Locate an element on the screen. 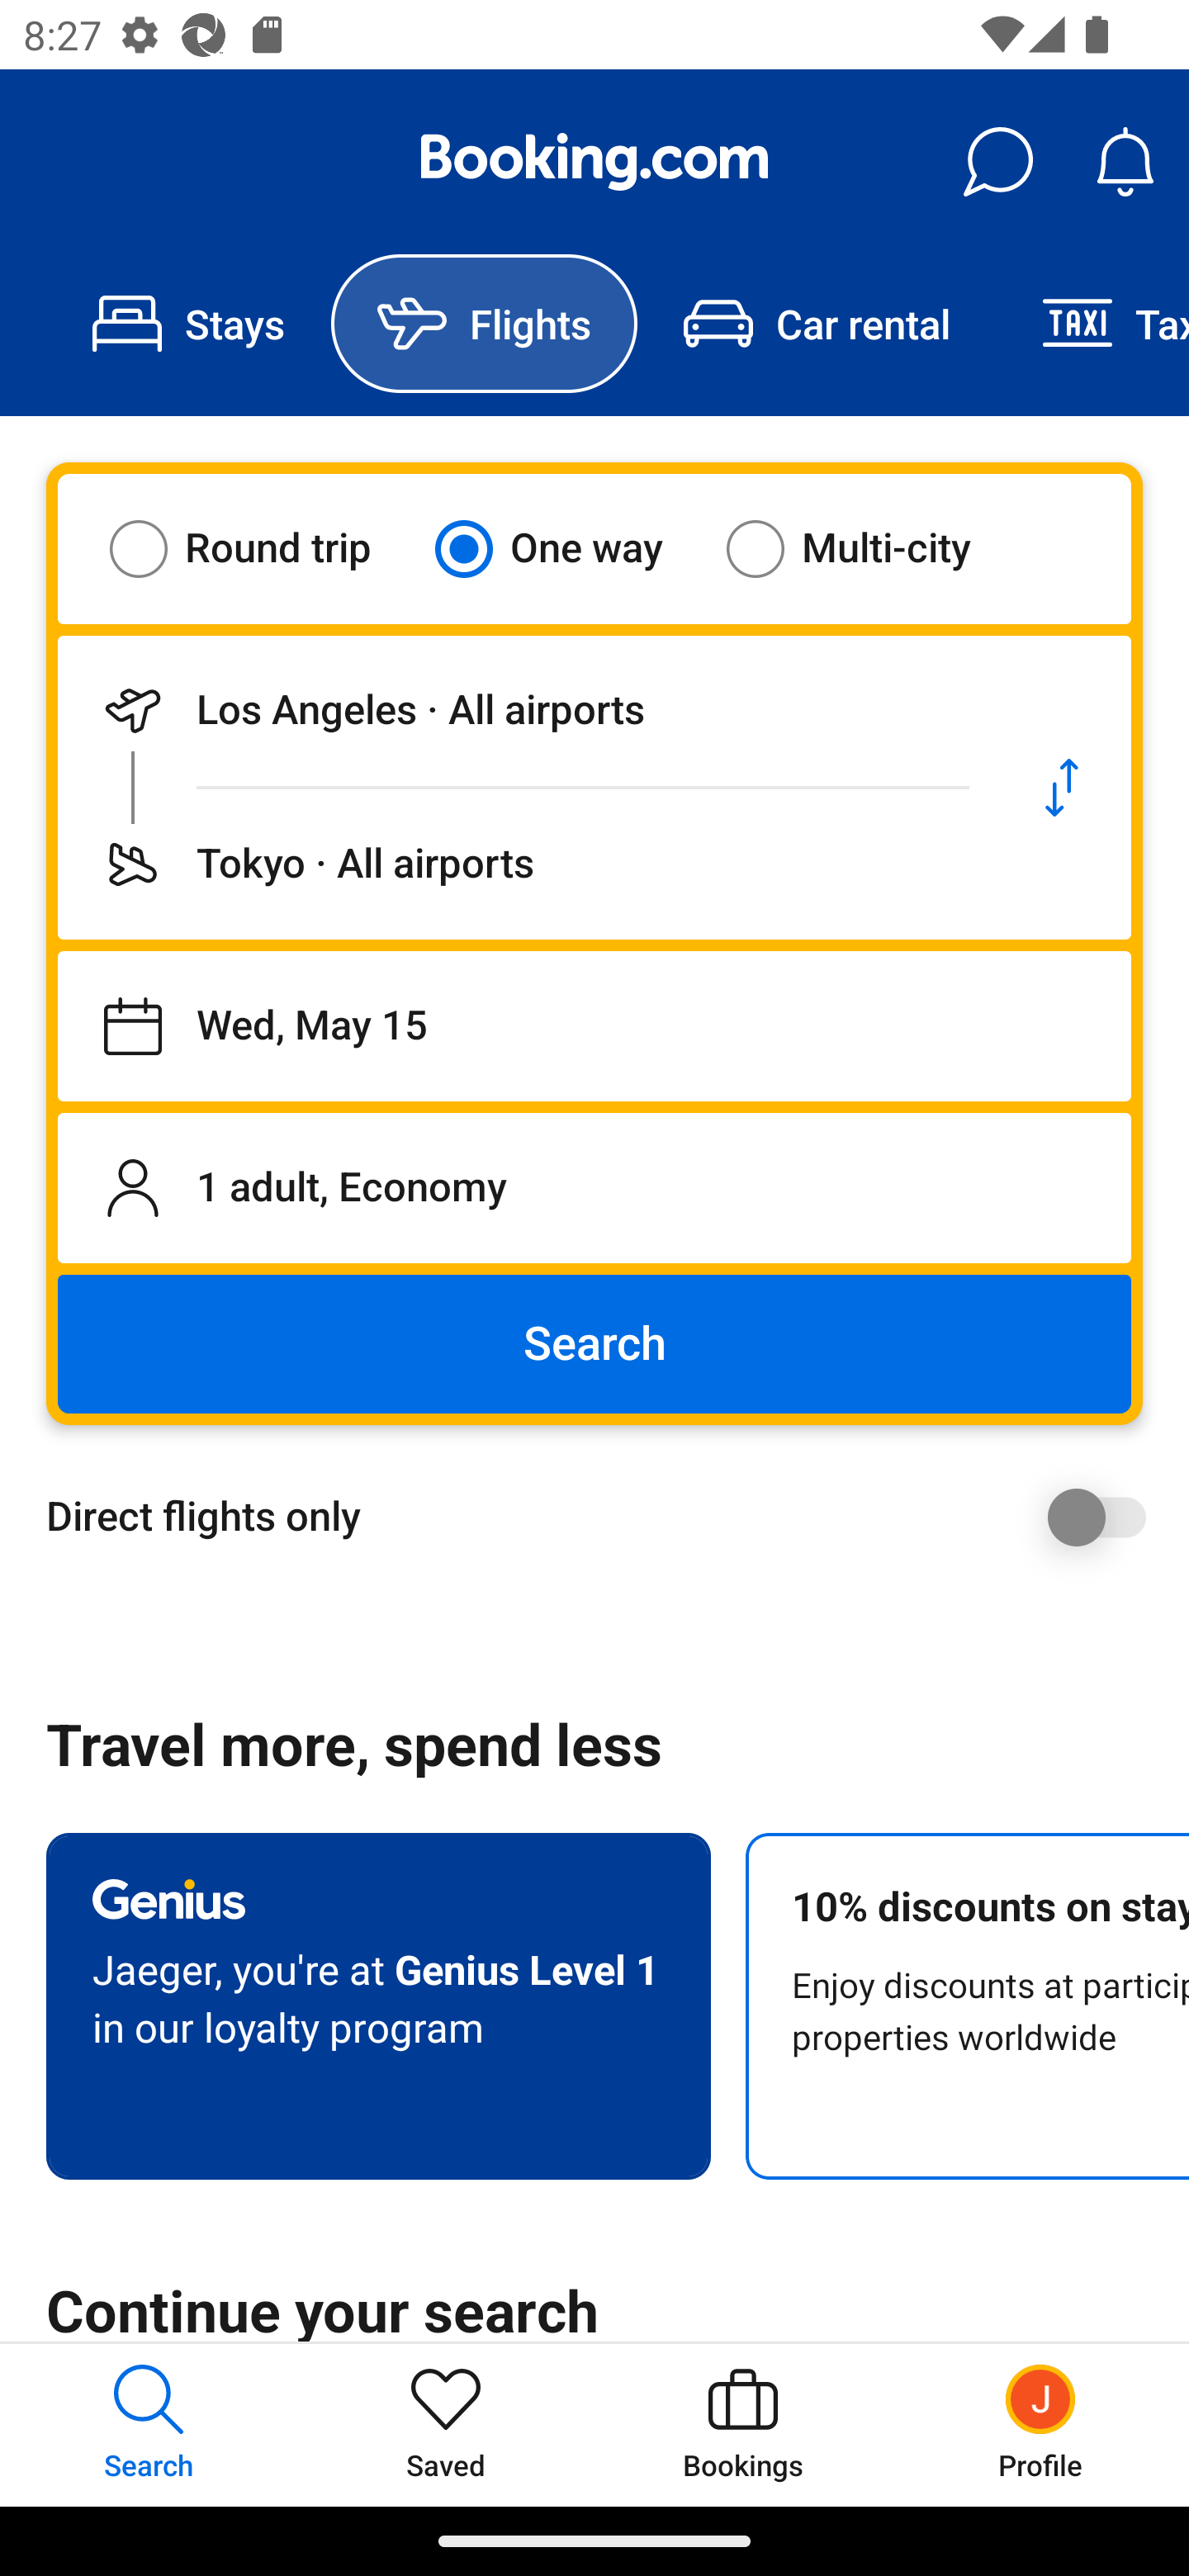  Departing on Wed, May 15 is located at coordinates (594, 1026).